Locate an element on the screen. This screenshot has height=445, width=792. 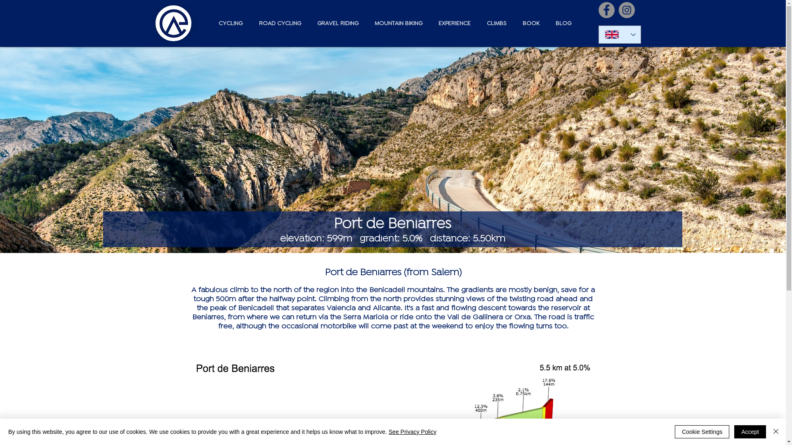
CLIMBS is located at coordinates (495, 23).